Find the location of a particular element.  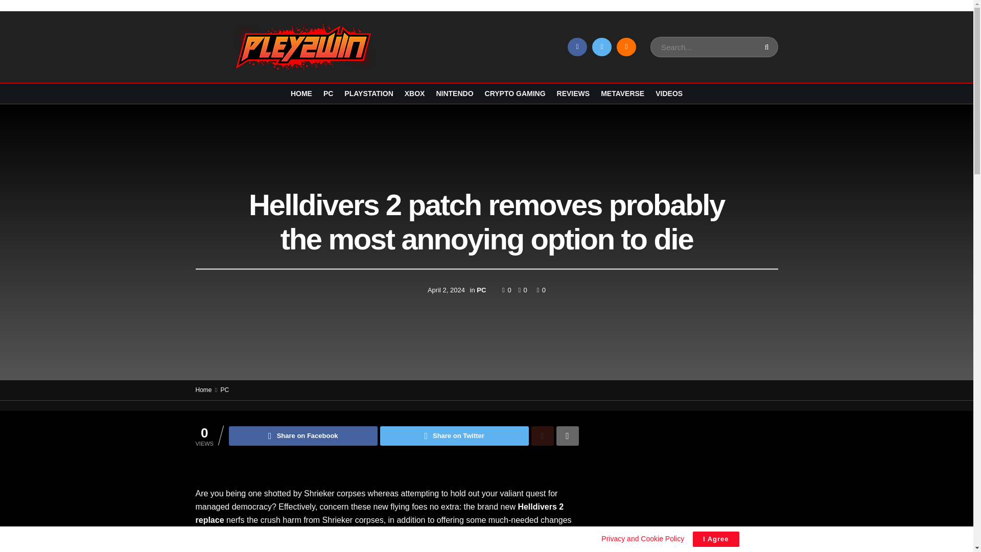

NINTENDO is located at coordinates (454, 93).